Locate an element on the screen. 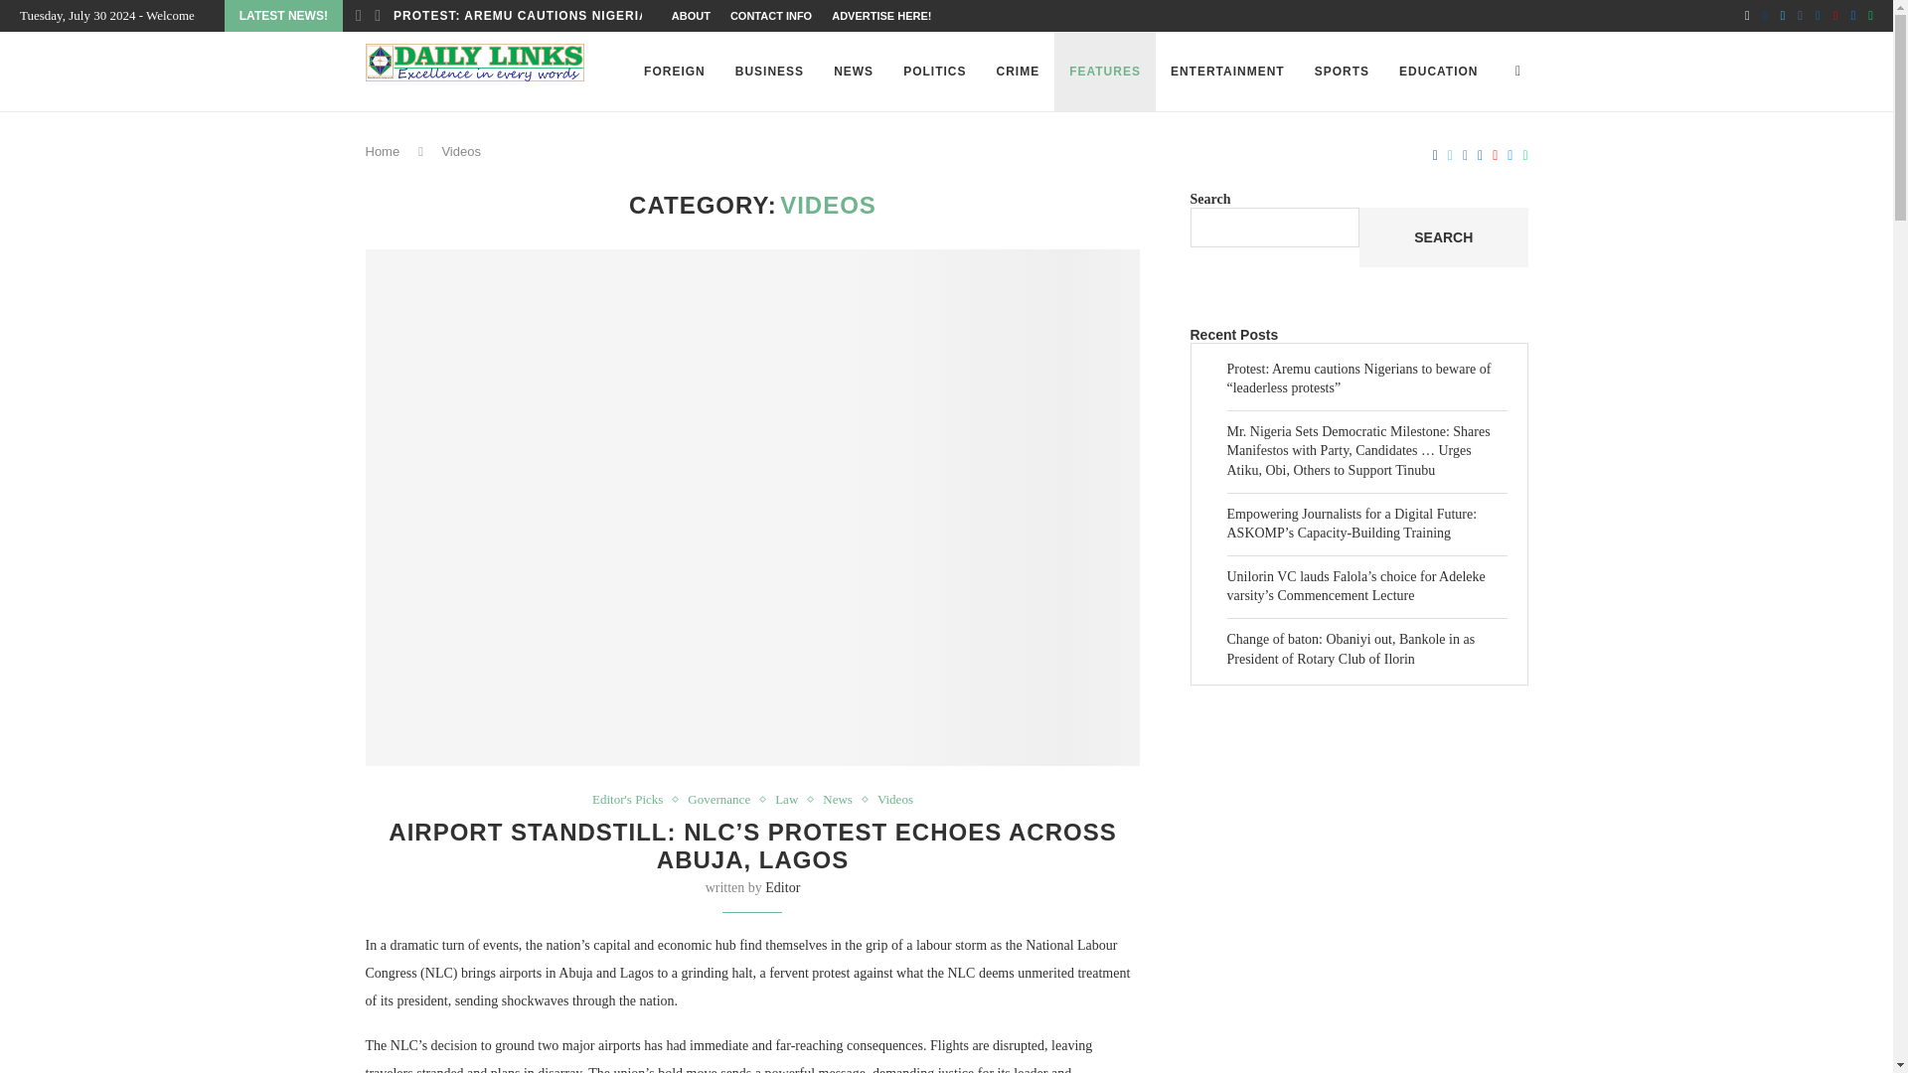 The height and width of the screenshot is (1073, 1908). FEATURES is located at coordinates (1105, 72).